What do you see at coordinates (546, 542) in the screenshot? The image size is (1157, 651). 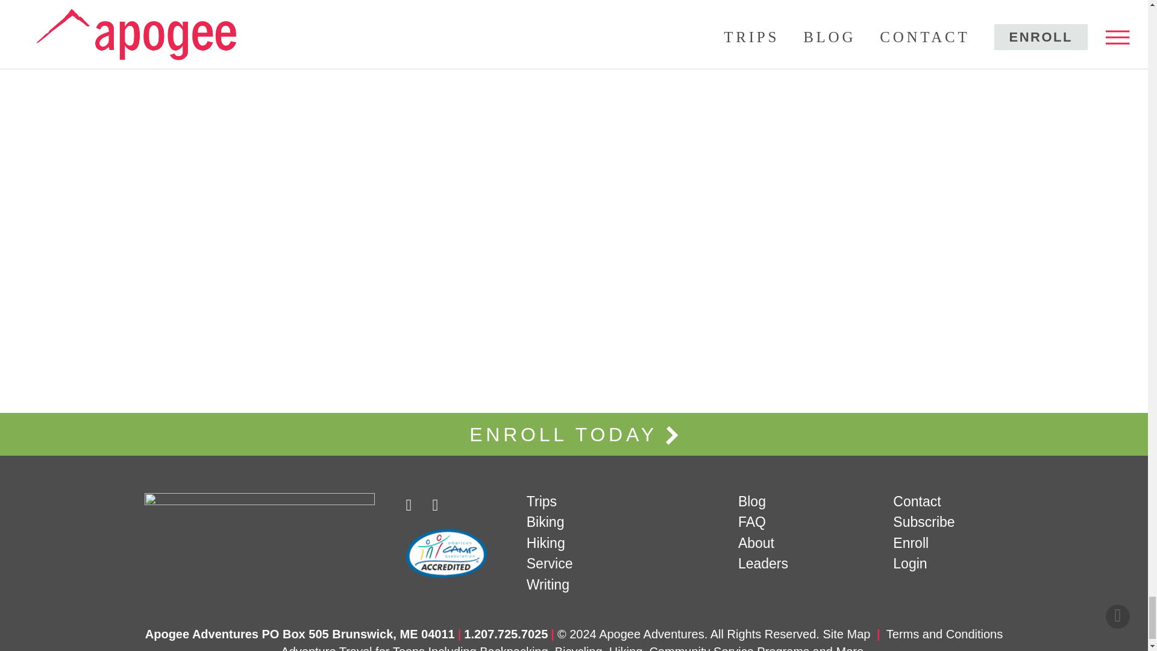 I see `Summer Hiking Programs` at bounding box center [546, 542].